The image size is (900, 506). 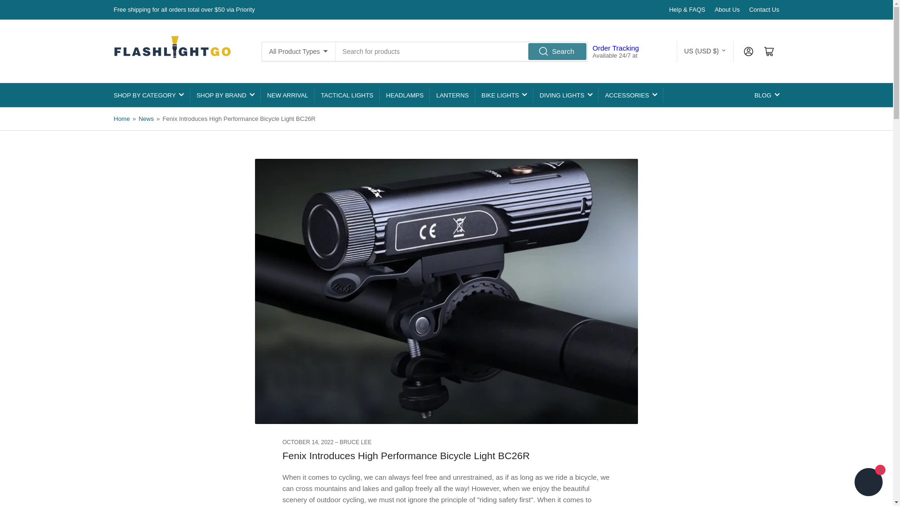 I want to click on Order Tracking, so click(x=615, y=48).